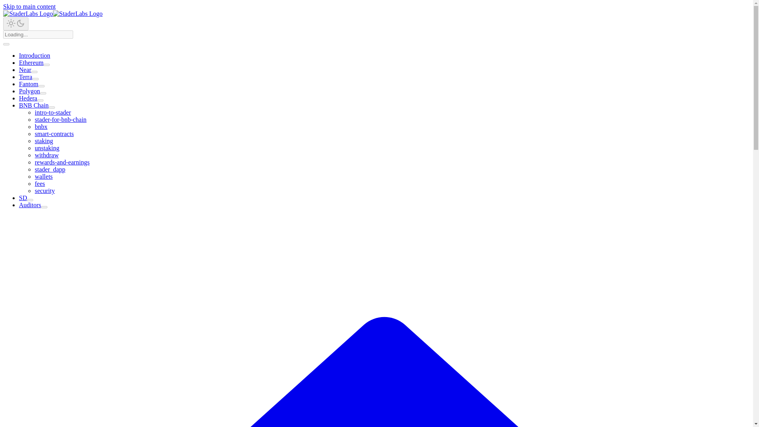 Image resolution: width=759 pixels, height=427 pixels. What do you see at coordinates (29, 91) in the screenshot?
I see `Polygon` at bounding box center [29, 91].